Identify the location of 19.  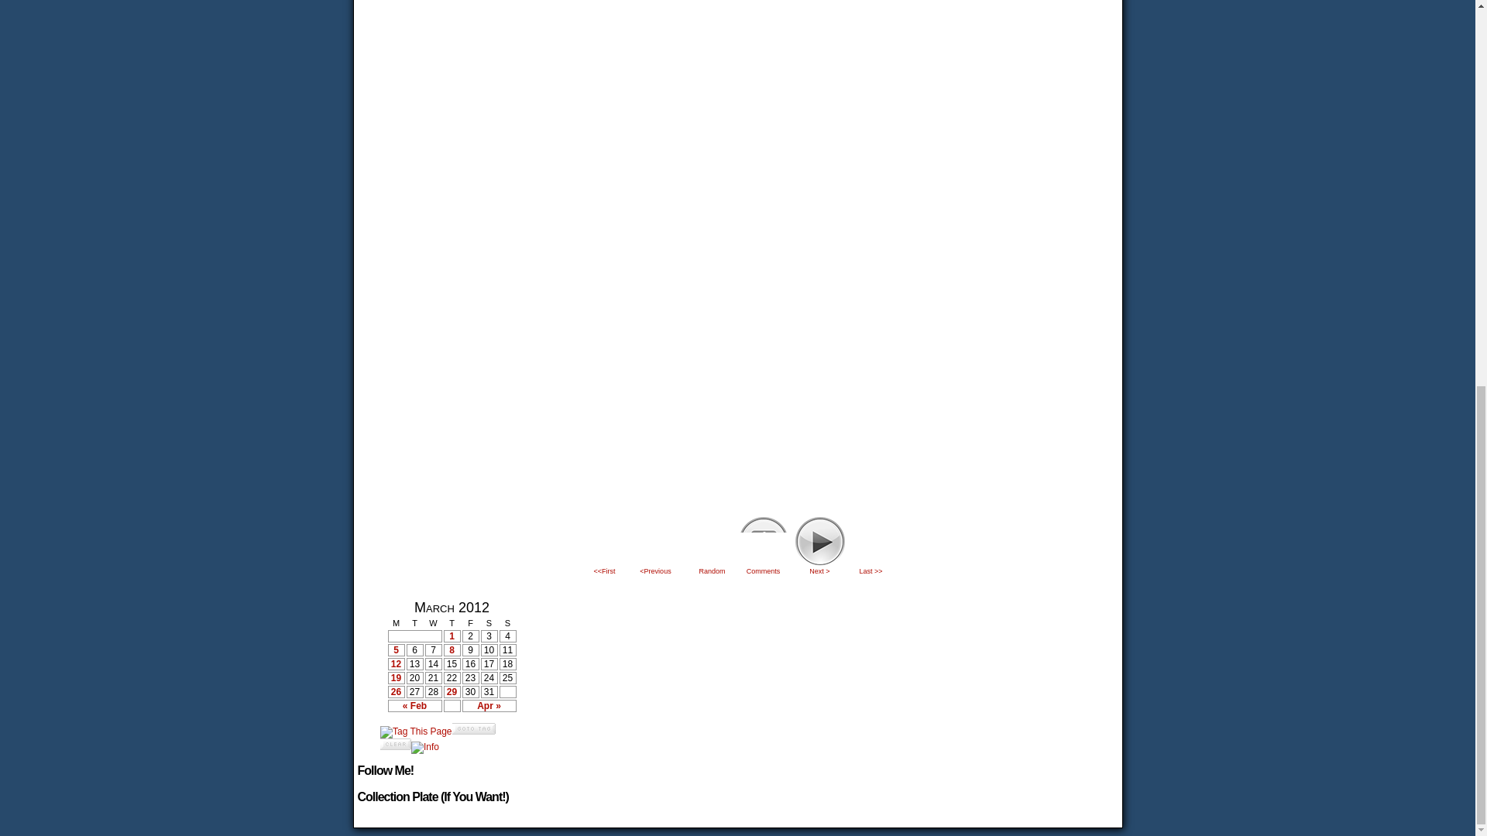
(397, 678).